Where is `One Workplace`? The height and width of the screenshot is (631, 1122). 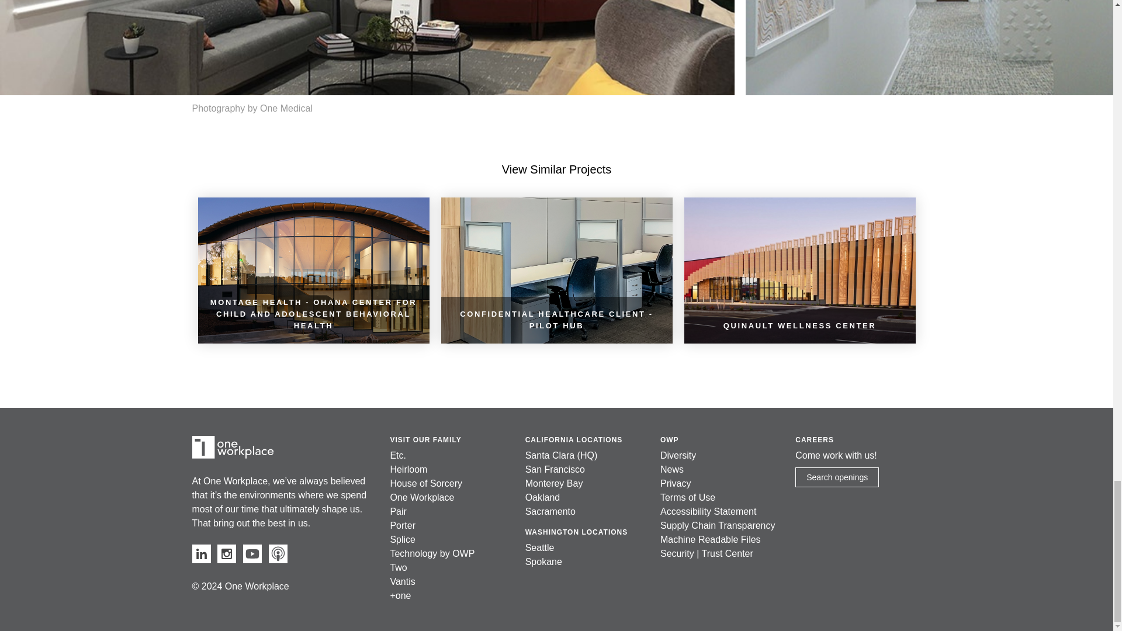 One Workplace is located at coordinates (422, 497).